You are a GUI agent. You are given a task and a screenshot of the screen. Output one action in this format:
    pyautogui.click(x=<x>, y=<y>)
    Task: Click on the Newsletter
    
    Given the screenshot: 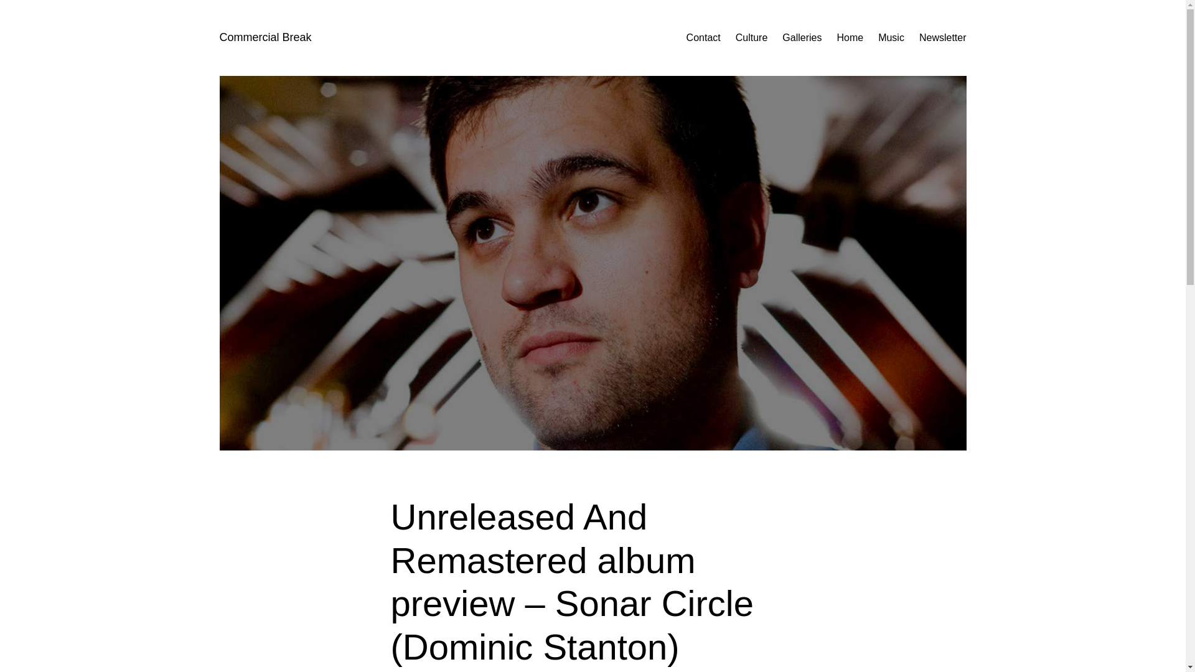 What is the action you would take?
    pyautogui.click(x=942, y=37)
    